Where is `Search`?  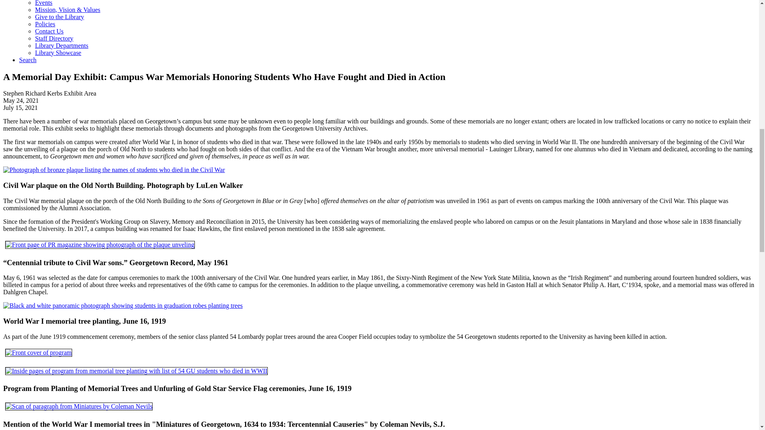 Search is located at coordinates (28, 60).